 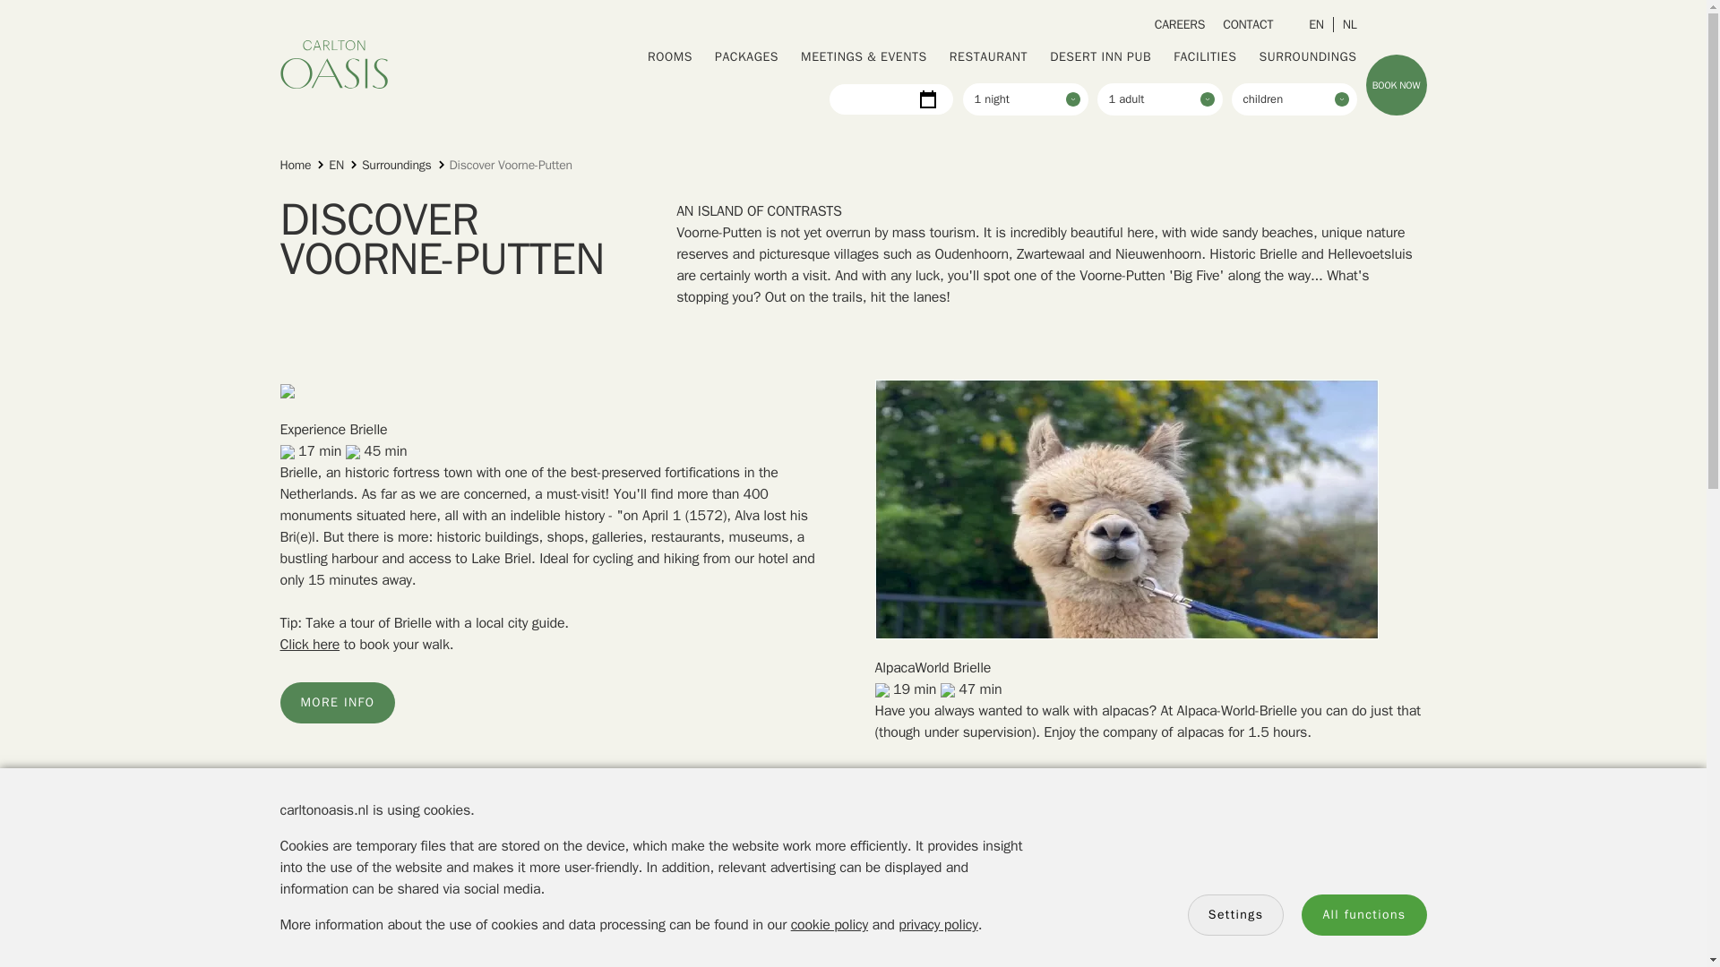 What do you see at coordinates (502, 165) in the screenshot?
I see `Discover Voorne-Putten` at bounding box center [502, 165].